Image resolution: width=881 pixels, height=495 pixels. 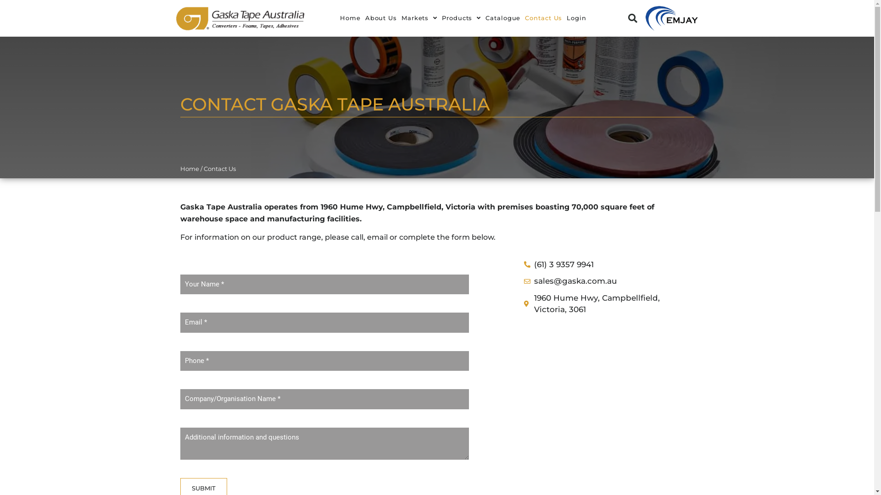 What do you see at coordinates (351, 18) in the screenshot?
I see `Home` at bounding box center [351, 18].